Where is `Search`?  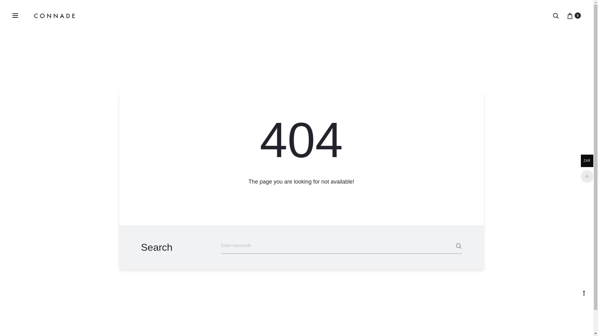
Search is located at coordinates (556, 16).